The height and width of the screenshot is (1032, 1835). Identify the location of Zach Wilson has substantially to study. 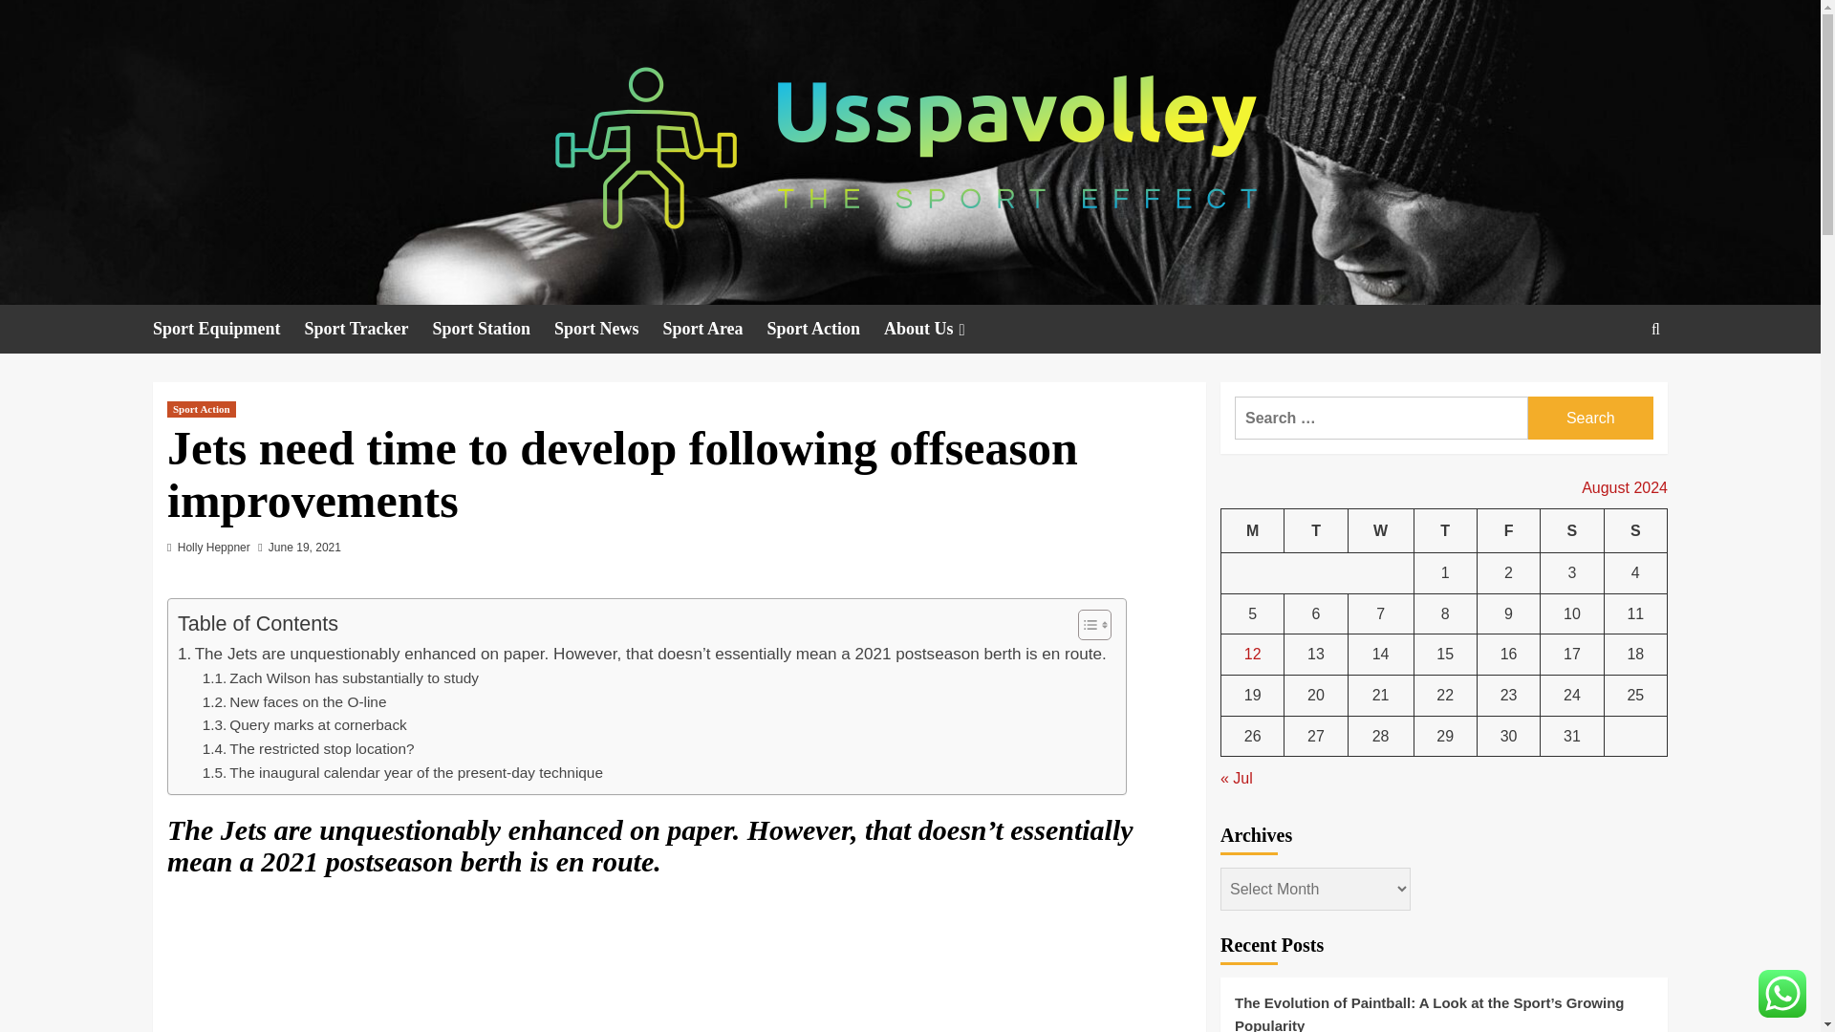
(340, 678).